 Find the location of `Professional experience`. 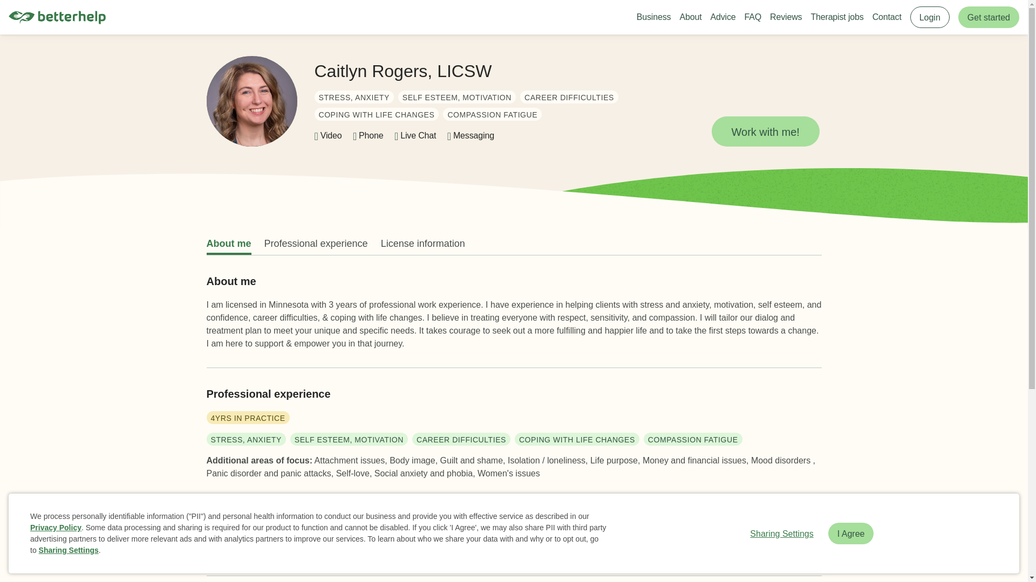

Professional experience is located at coordinates (316, 244).